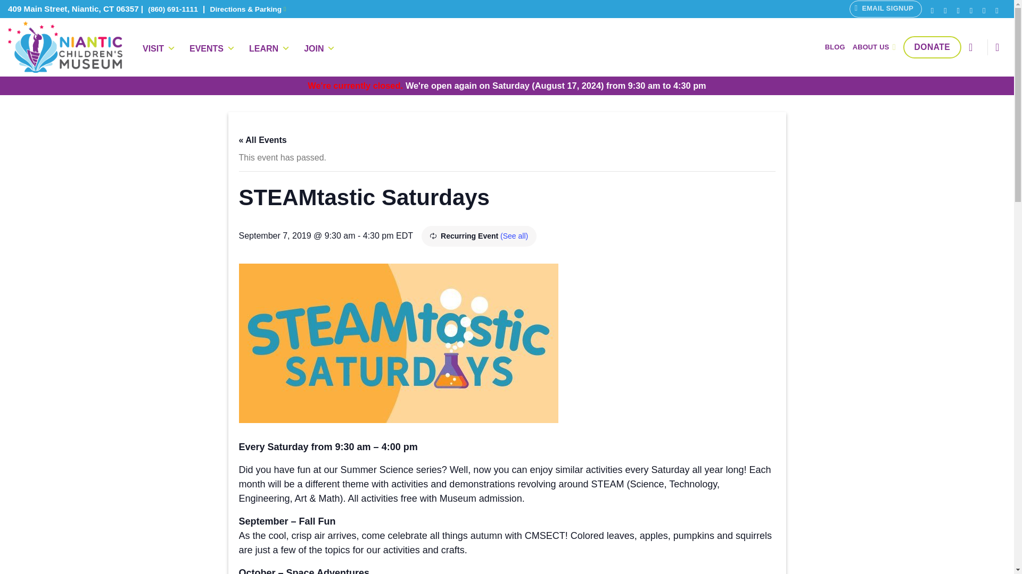 The width and height of the screenshot is (1022, 574). I want to click on JOIN, so click(319, 49).